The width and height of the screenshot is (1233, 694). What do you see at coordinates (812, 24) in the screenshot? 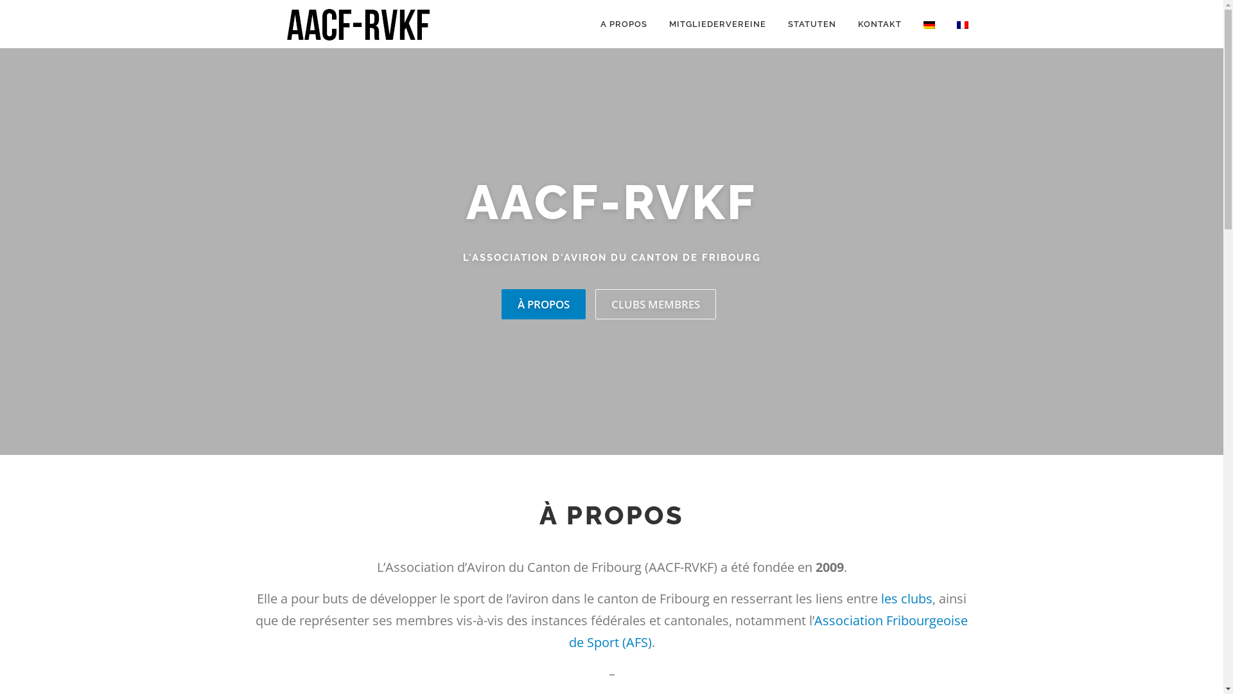
I see `STATUTEN` at bounding box center [812, 24].